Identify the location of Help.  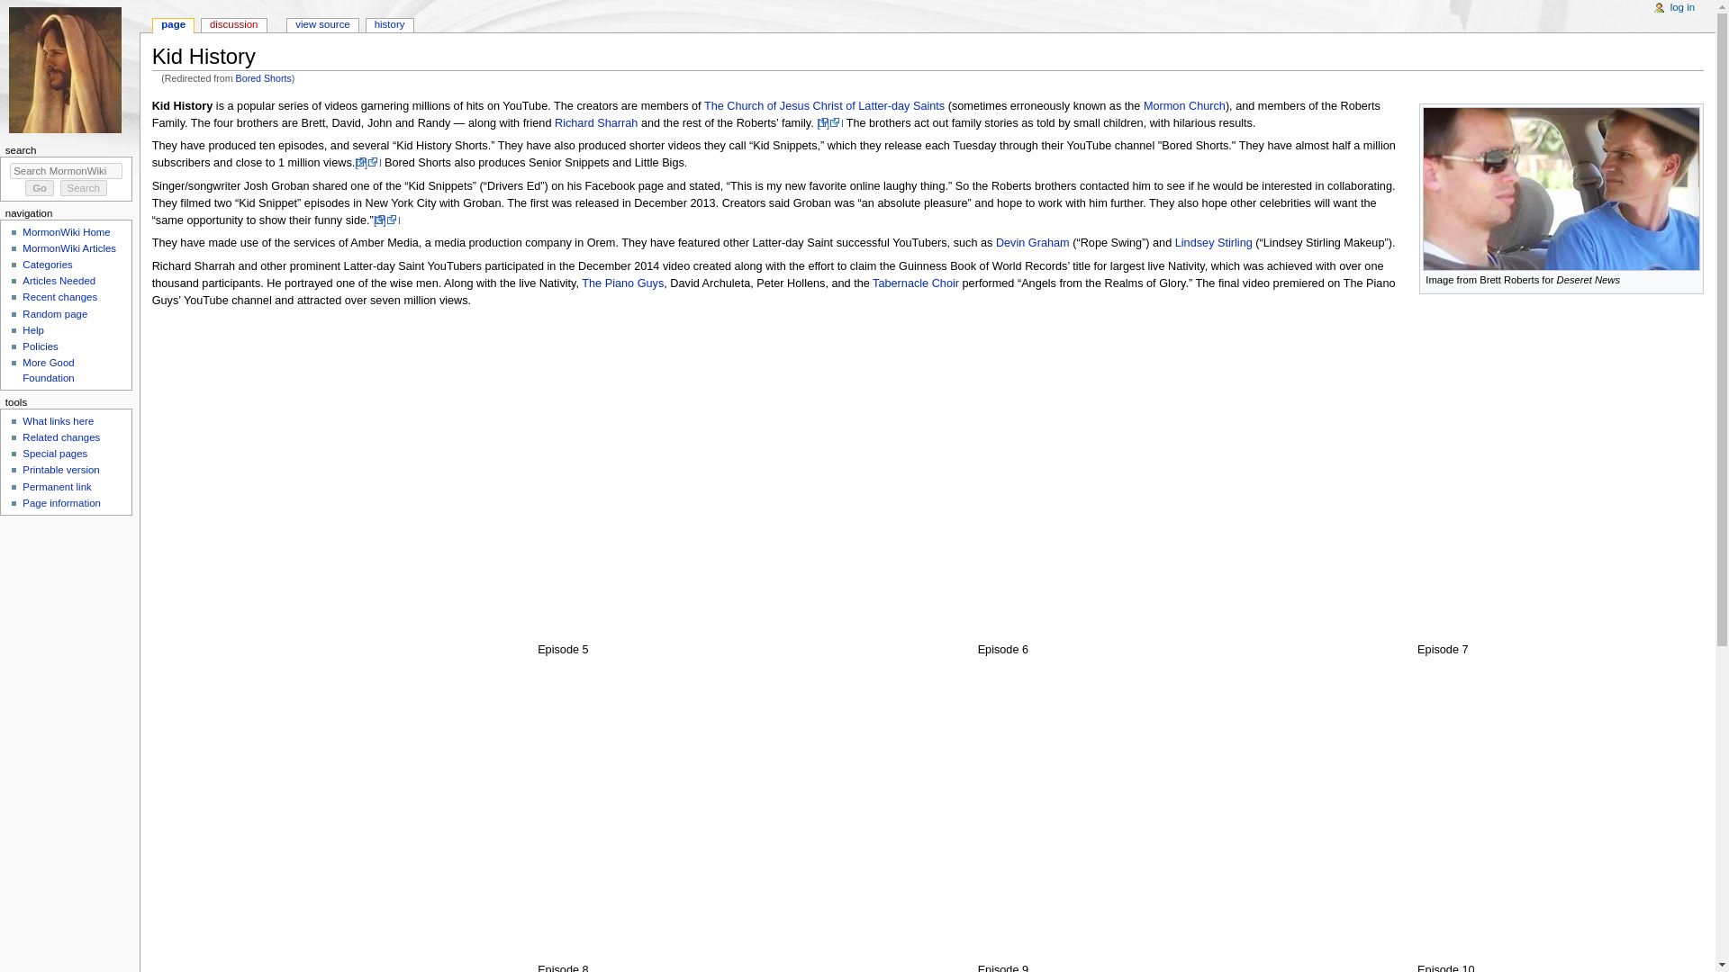
(32, 329).